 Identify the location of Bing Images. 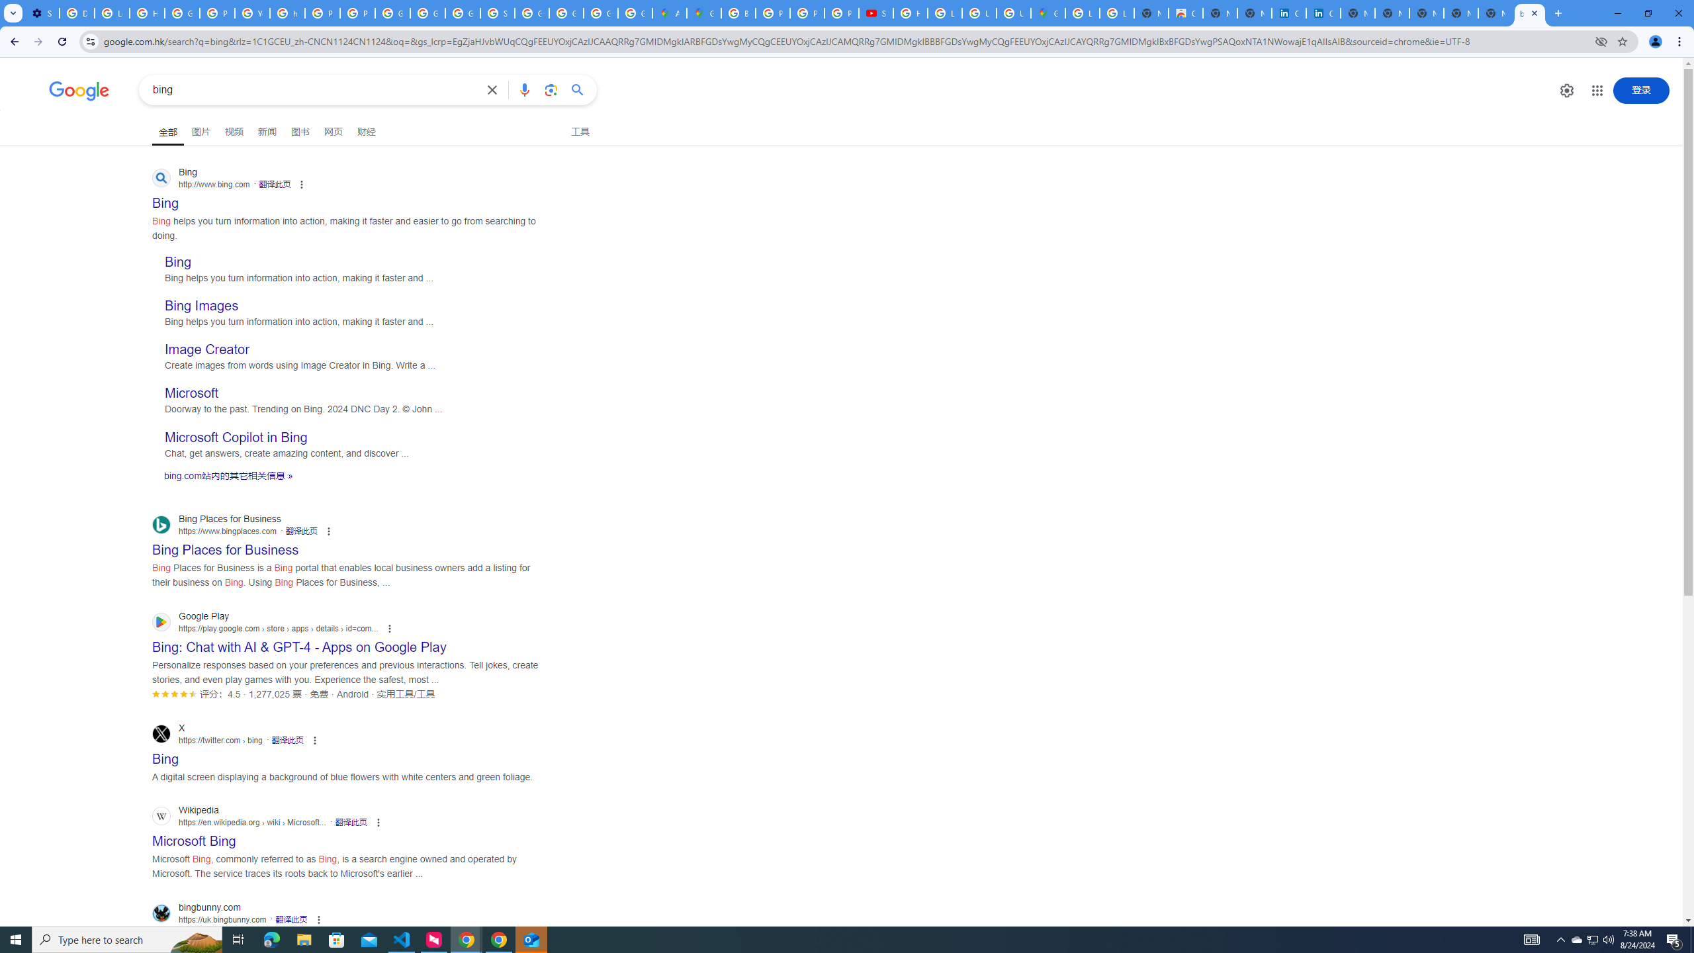
(201, 306).